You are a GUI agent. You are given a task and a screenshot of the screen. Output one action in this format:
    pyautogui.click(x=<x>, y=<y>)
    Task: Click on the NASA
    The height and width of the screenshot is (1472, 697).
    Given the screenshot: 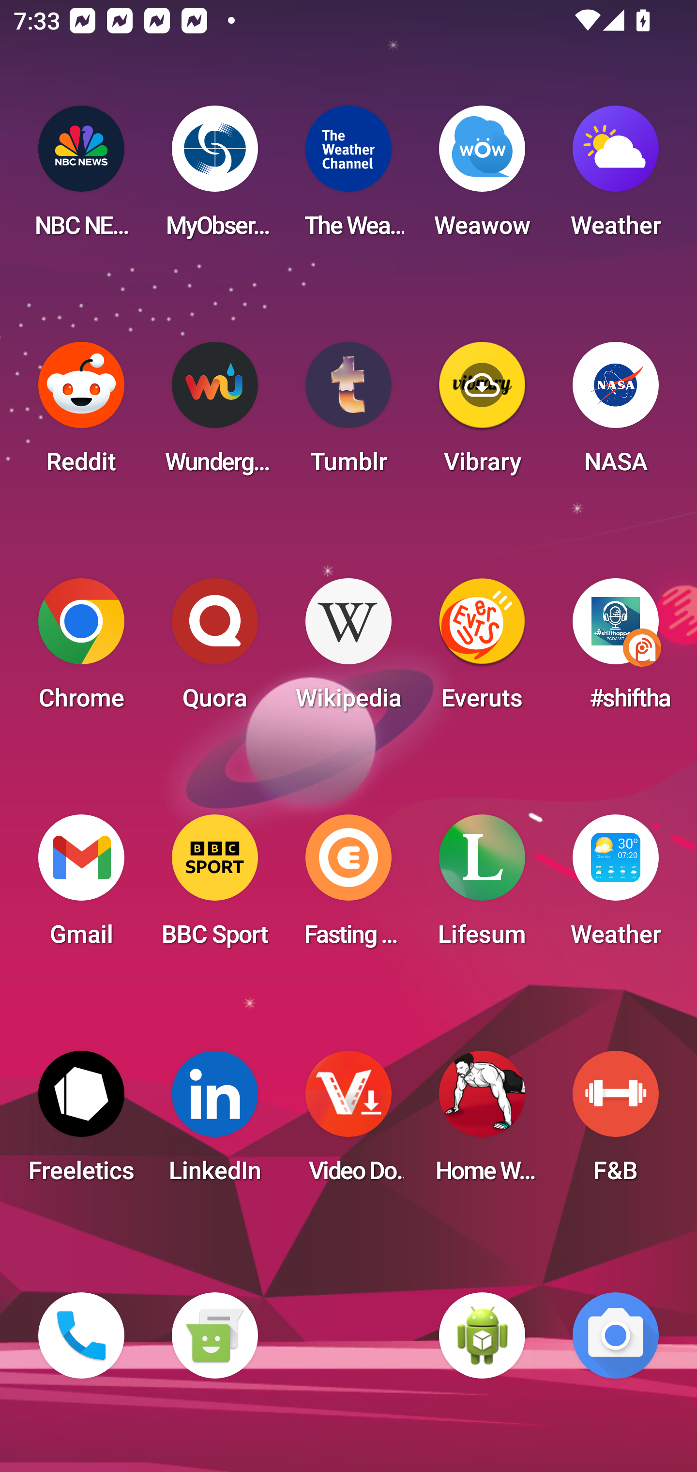 What is the action you would take?
    pyautogui.click(x=616, y=414)
    